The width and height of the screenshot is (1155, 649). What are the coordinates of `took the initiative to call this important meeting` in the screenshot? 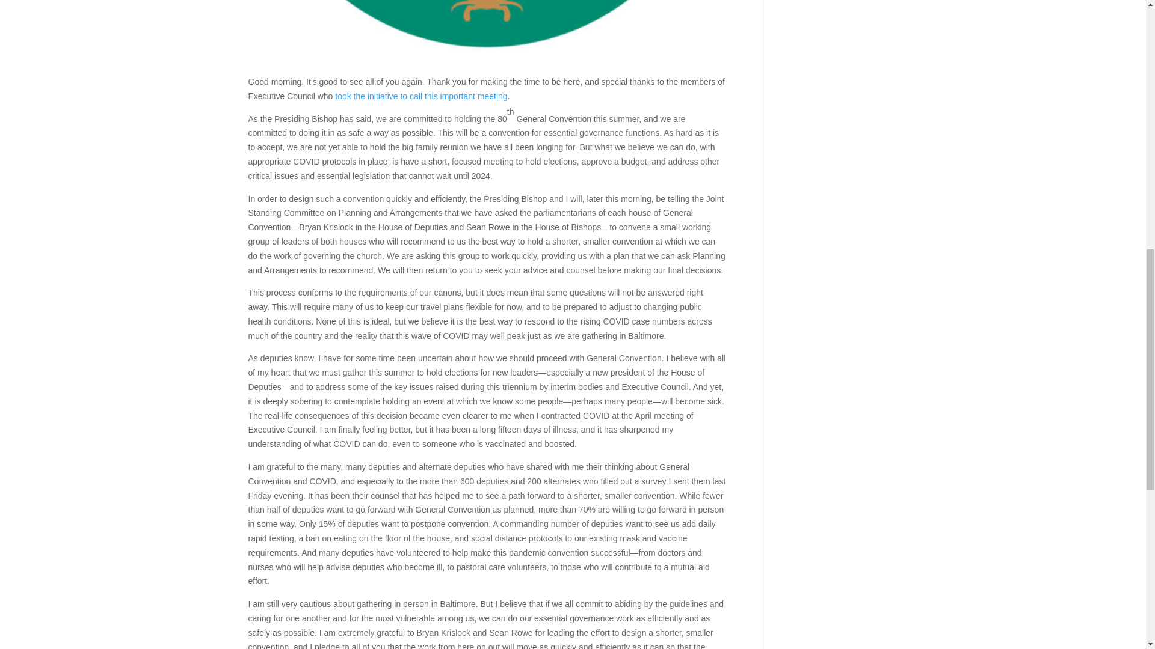 It's located at (420, 96).